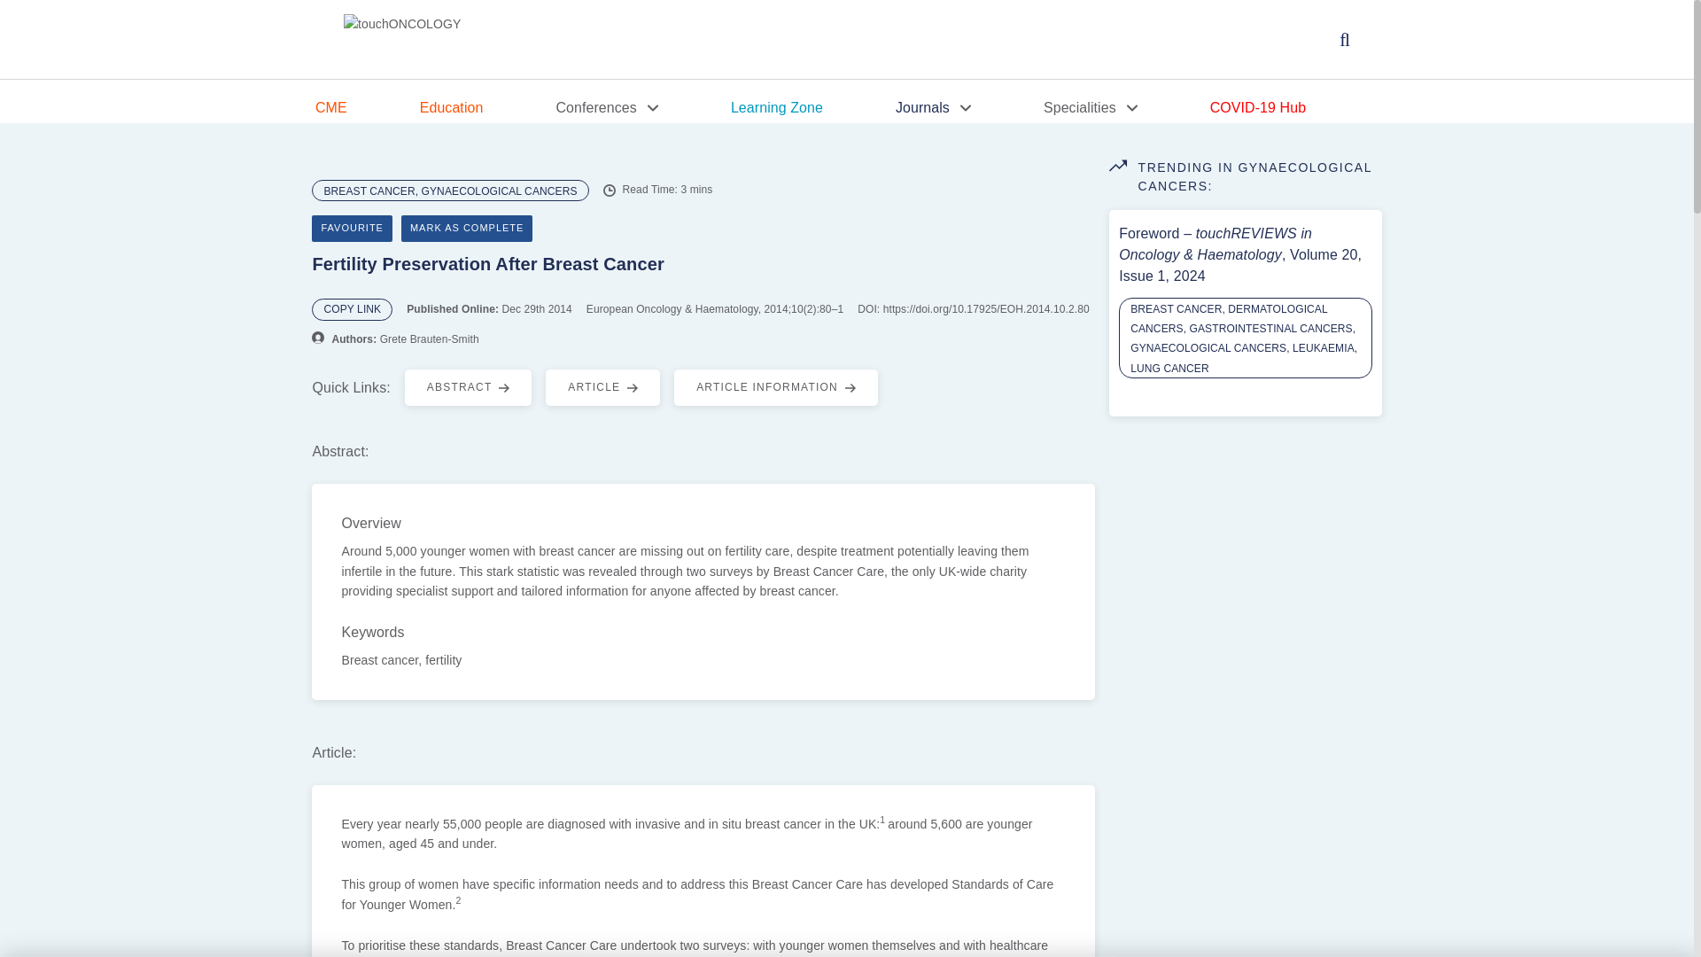 This screenshot has height=957, width=1701. I want to click on CME, so click(367, 108).